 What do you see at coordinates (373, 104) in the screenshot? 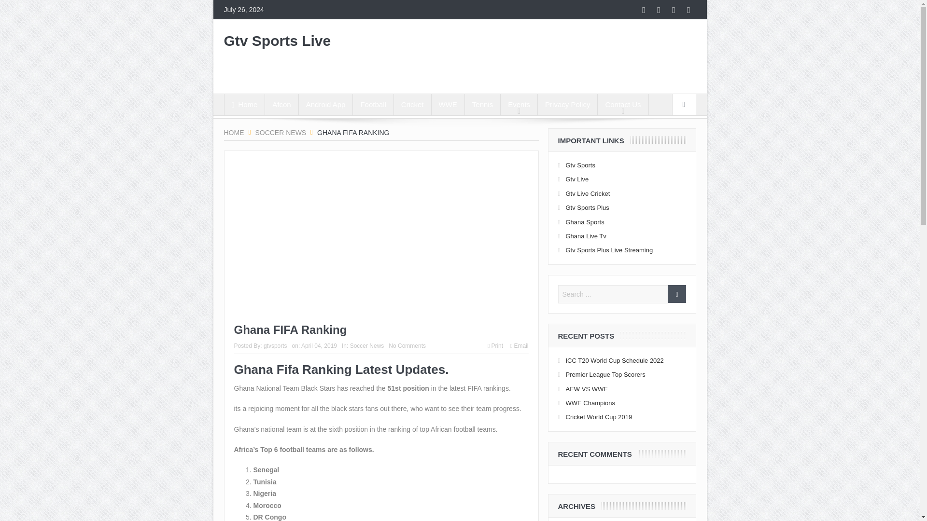
I see `Football` at bounding box center [373, 104].